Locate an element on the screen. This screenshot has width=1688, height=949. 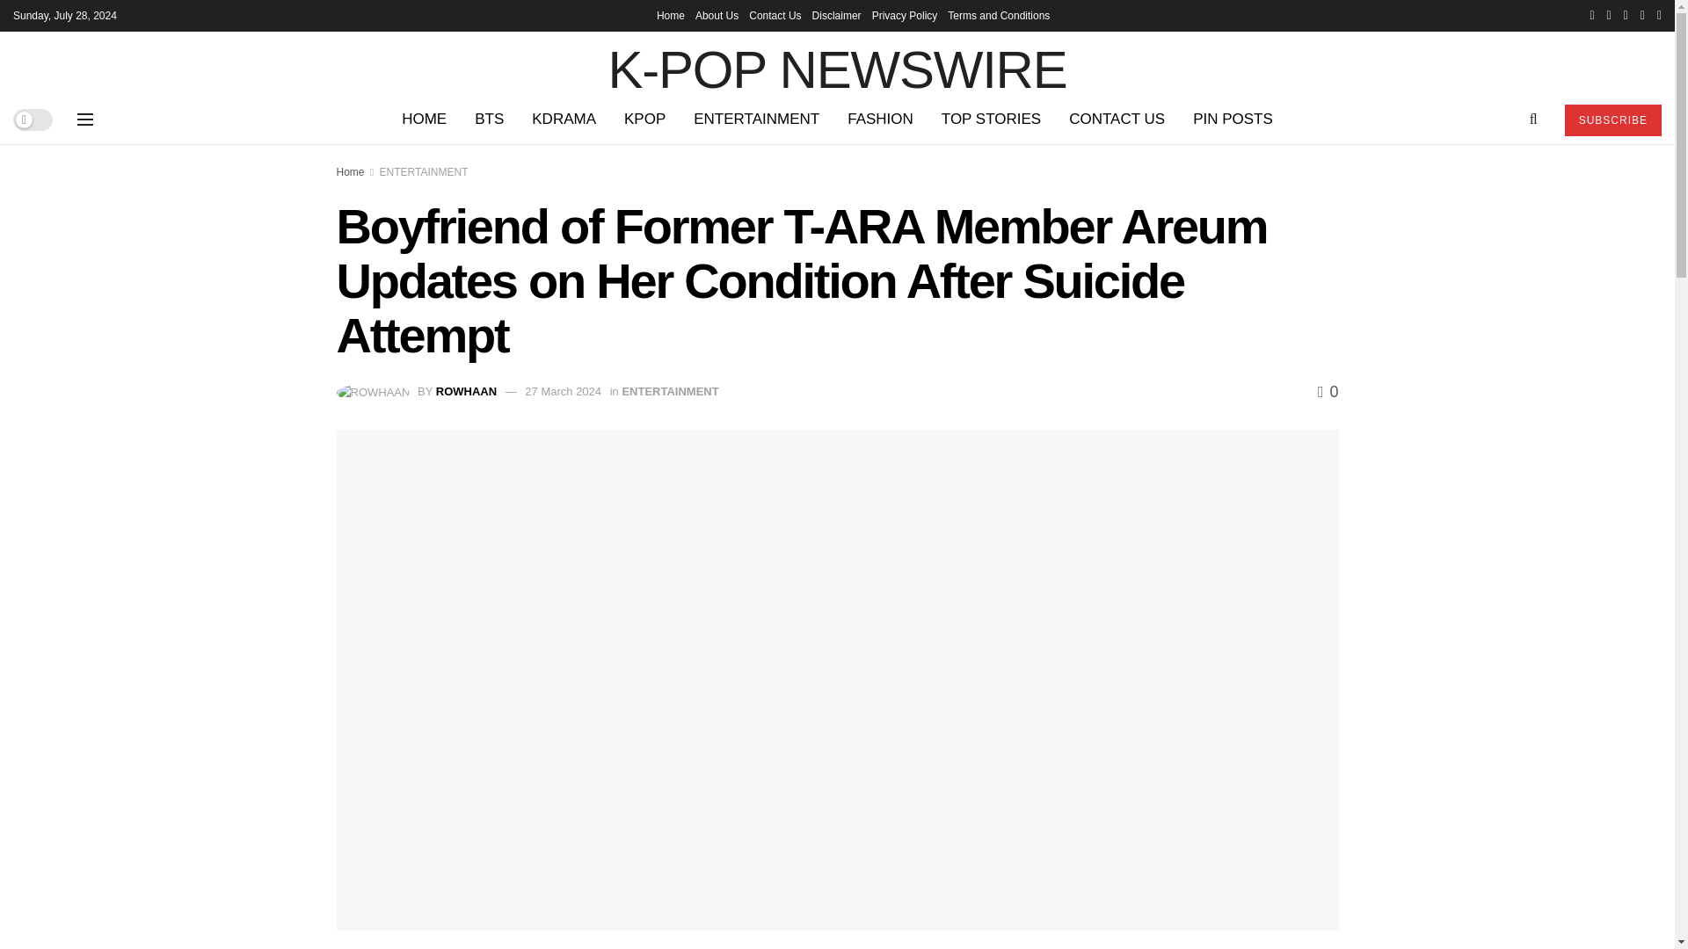
FASHION is located at coordinates (880, 120).